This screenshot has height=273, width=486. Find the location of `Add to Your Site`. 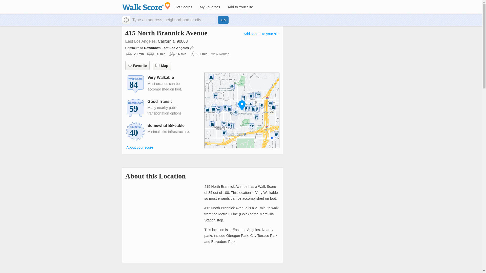

Add to Your Site is located at coordinates (240, 7).